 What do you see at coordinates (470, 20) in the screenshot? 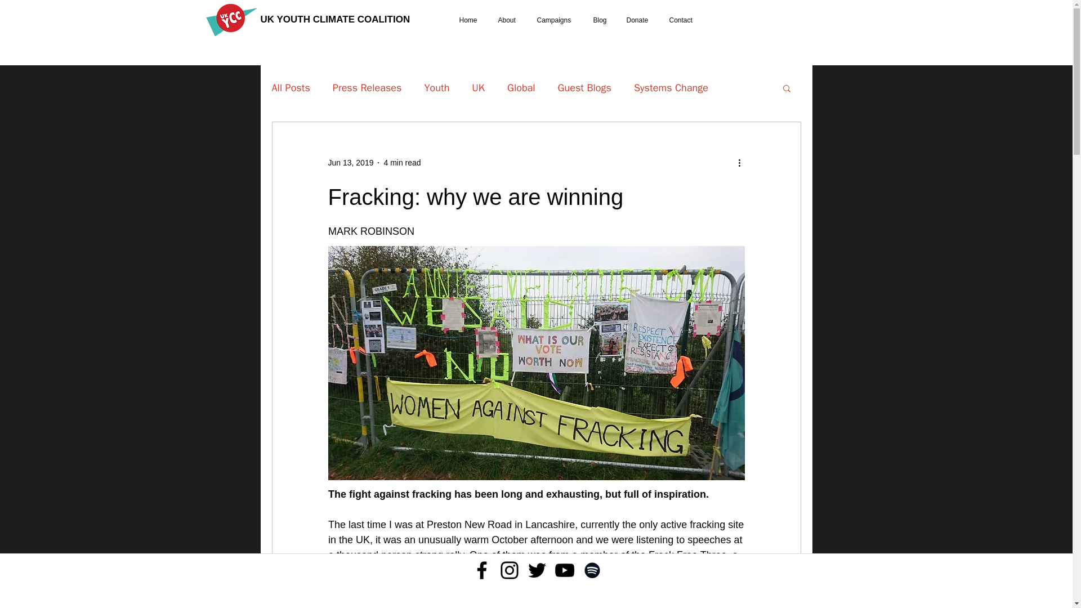
I see `Home` at bounding box center [470, 20].